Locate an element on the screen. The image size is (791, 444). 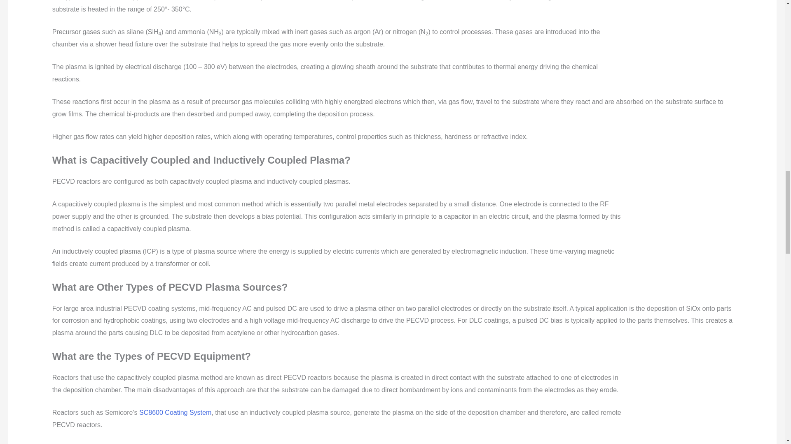
Click for larger Diagram of Direct PECVD Process Reactor is located at coordinates (681, 409).